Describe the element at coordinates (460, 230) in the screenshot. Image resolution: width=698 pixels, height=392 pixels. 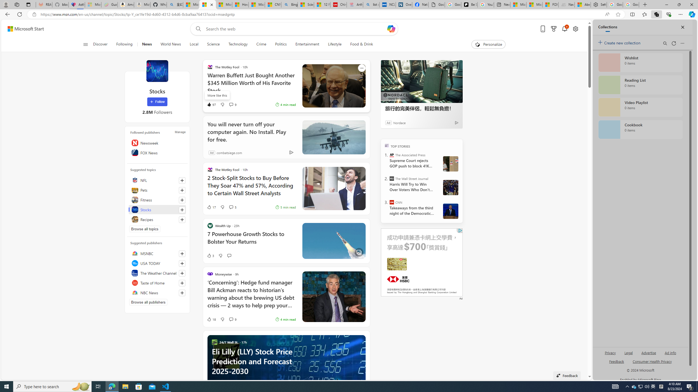
I see `Class: qc-adchoices-icon` at that location.